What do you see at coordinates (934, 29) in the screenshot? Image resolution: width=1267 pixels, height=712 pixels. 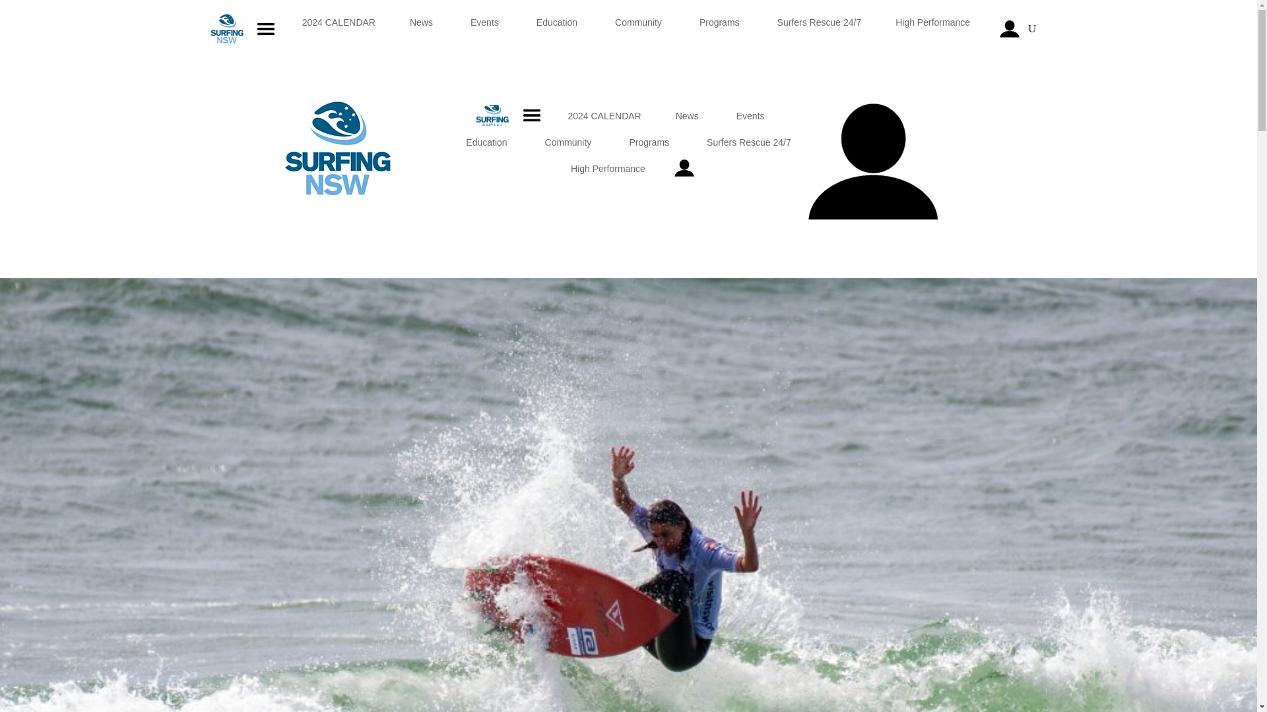 I see `High Performance` at bounding box center [934, 29].